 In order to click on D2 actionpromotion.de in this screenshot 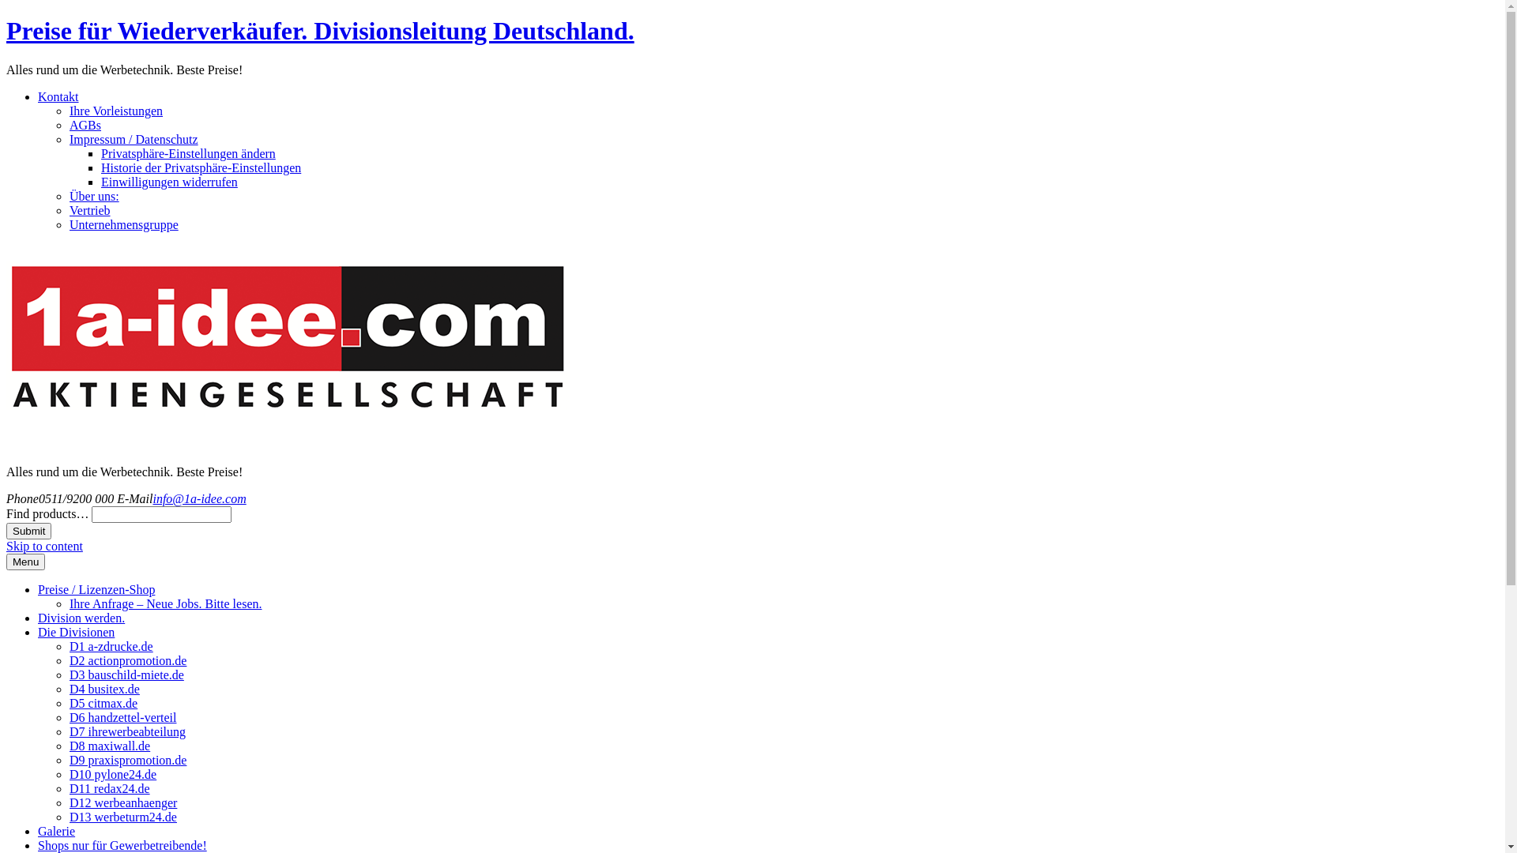, I will do `click(128, 660)`.